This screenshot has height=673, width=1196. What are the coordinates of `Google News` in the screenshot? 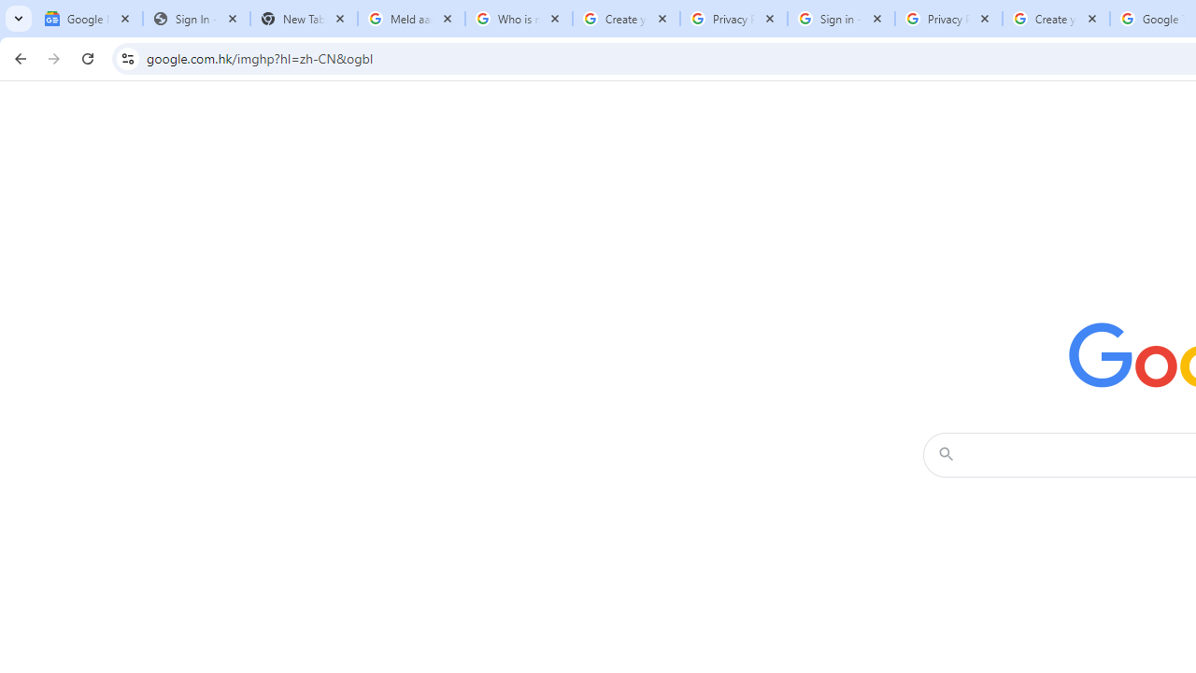 It's located at (89, 19).